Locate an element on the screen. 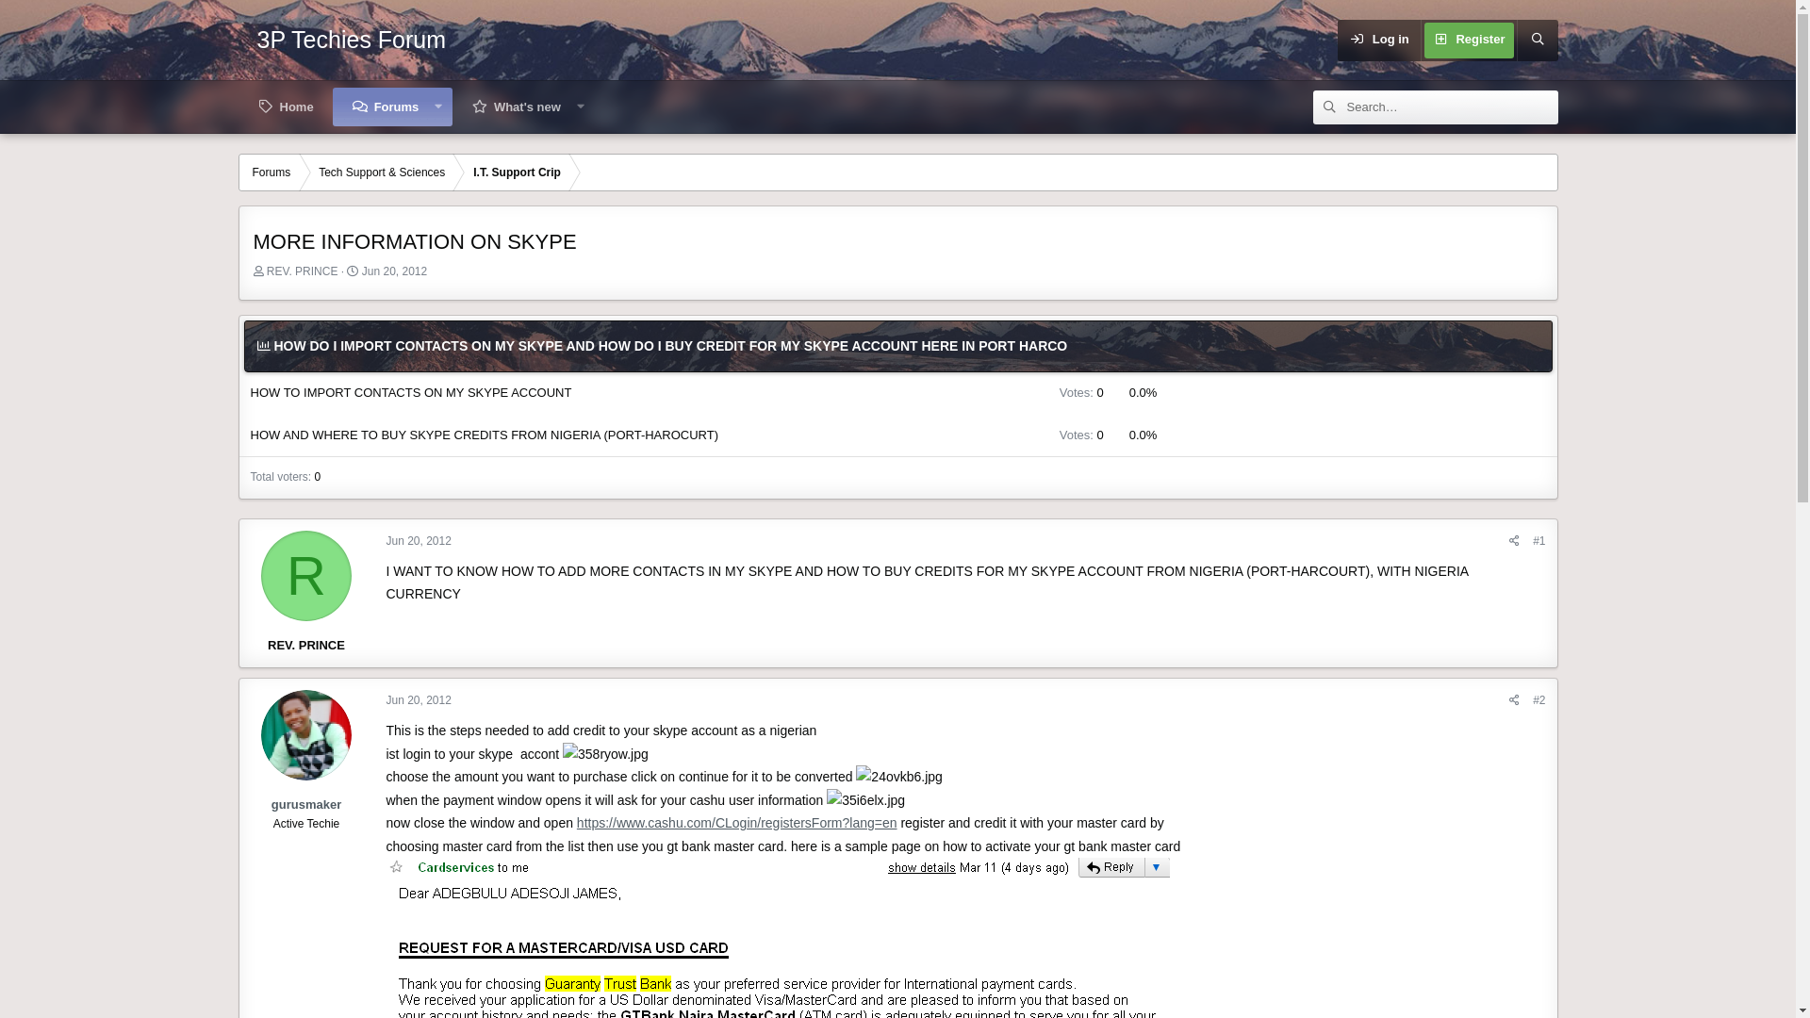 This screenshot has width=1810, height=1018. #1 is located at coordinates (1538, 541).